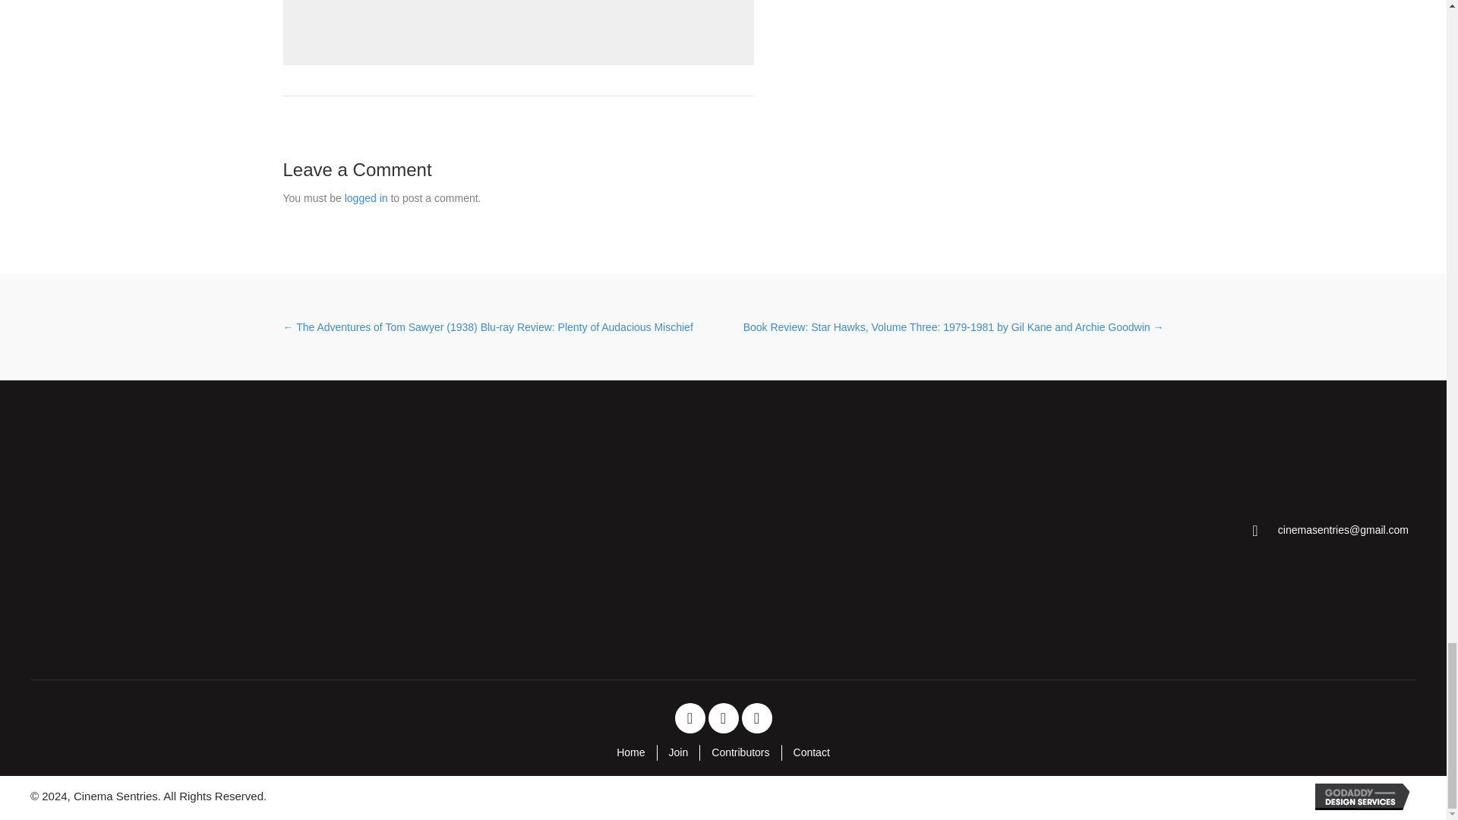 Image resolution: width=1458 pixels, height=820 pixels. Describe the element at coordinates (149, 530) in the screenshot. I see `Cinema Sentries` at that location.